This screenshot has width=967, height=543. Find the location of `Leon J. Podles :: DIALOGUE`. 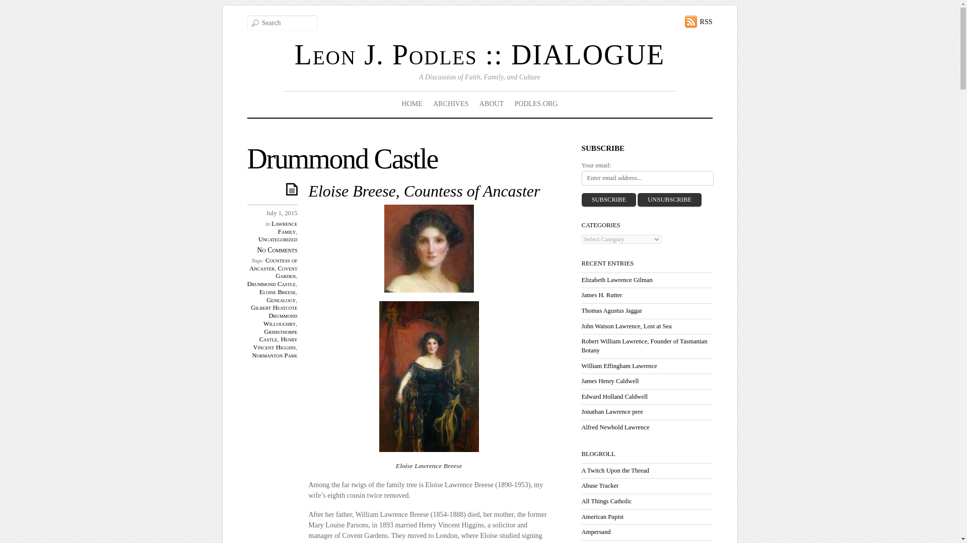

Leon J. Podles :: DIALOGUE is located at coordinates (479, 54).